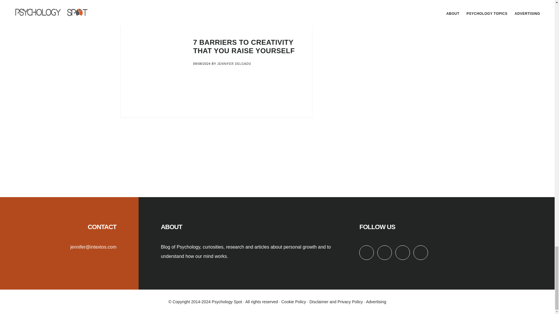  What do you see at coordinates (244, 46) in the screenshot?
I see `7 BARRIERS TO CREATIVITY THAT YOU RAISE YOURSELF` at bounding box center [244, 46].